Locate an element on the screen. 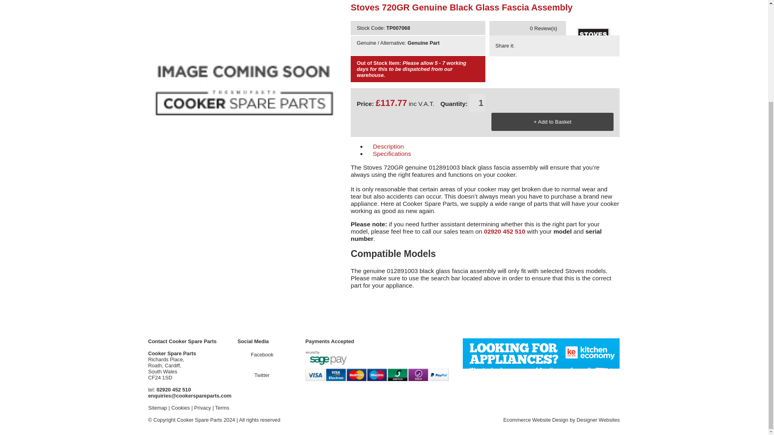  02920 452 510 is located at coordinates (173, 390).